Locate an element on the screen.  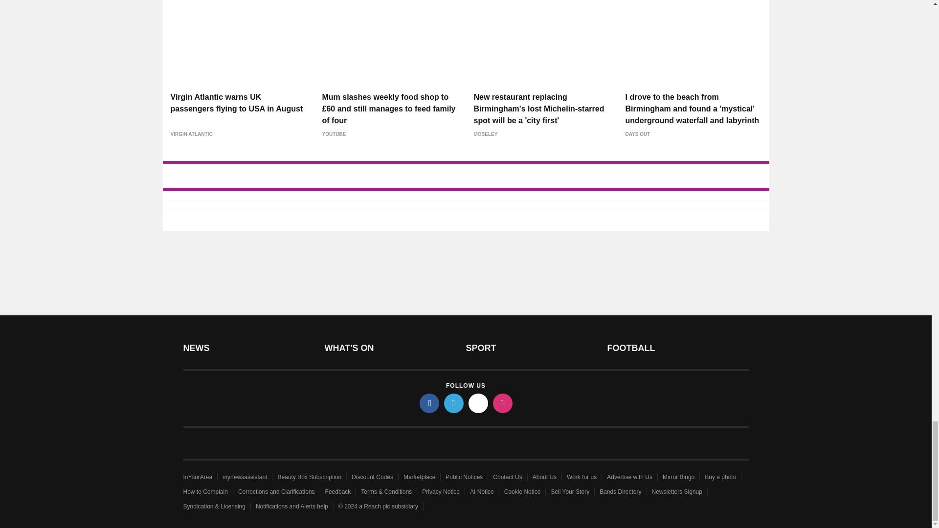
twitter is located at coordinates (454, 403).